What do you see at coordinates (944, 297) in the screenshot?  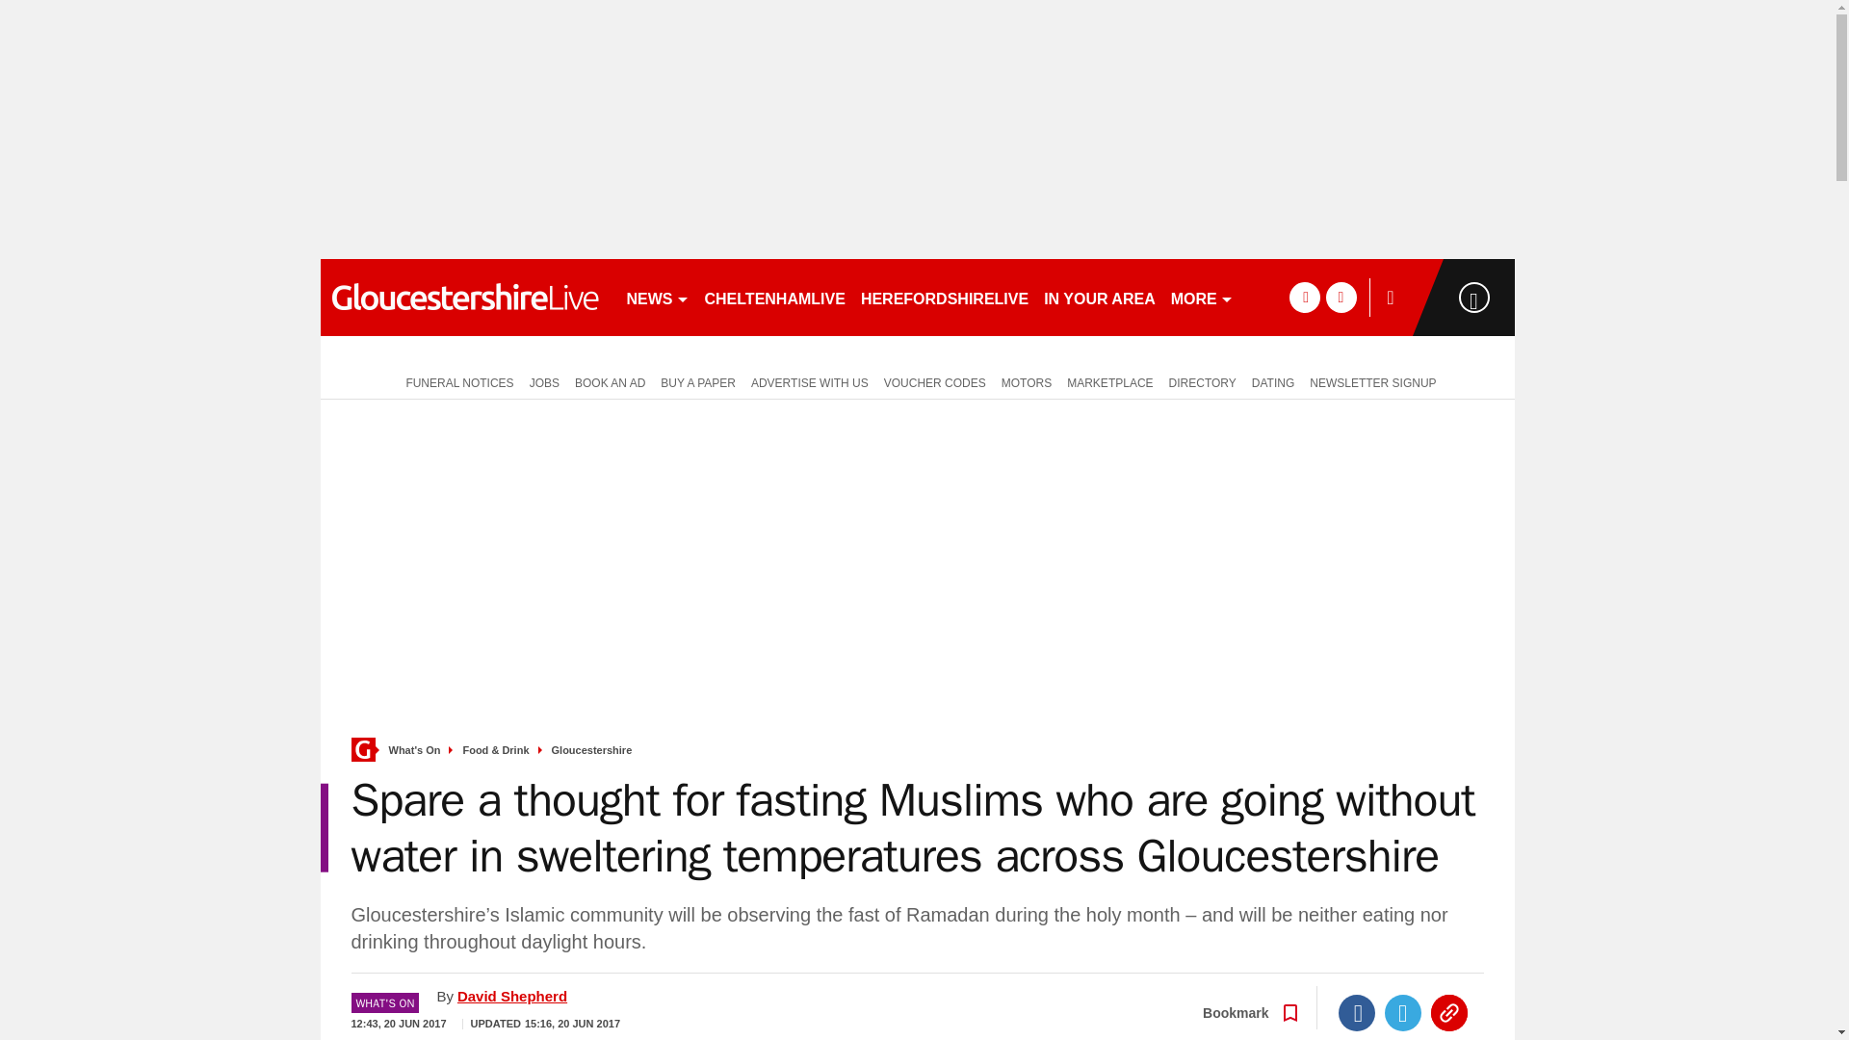 I see `HEREFORDSHIRELIVE` at bounding box center [944, 297].